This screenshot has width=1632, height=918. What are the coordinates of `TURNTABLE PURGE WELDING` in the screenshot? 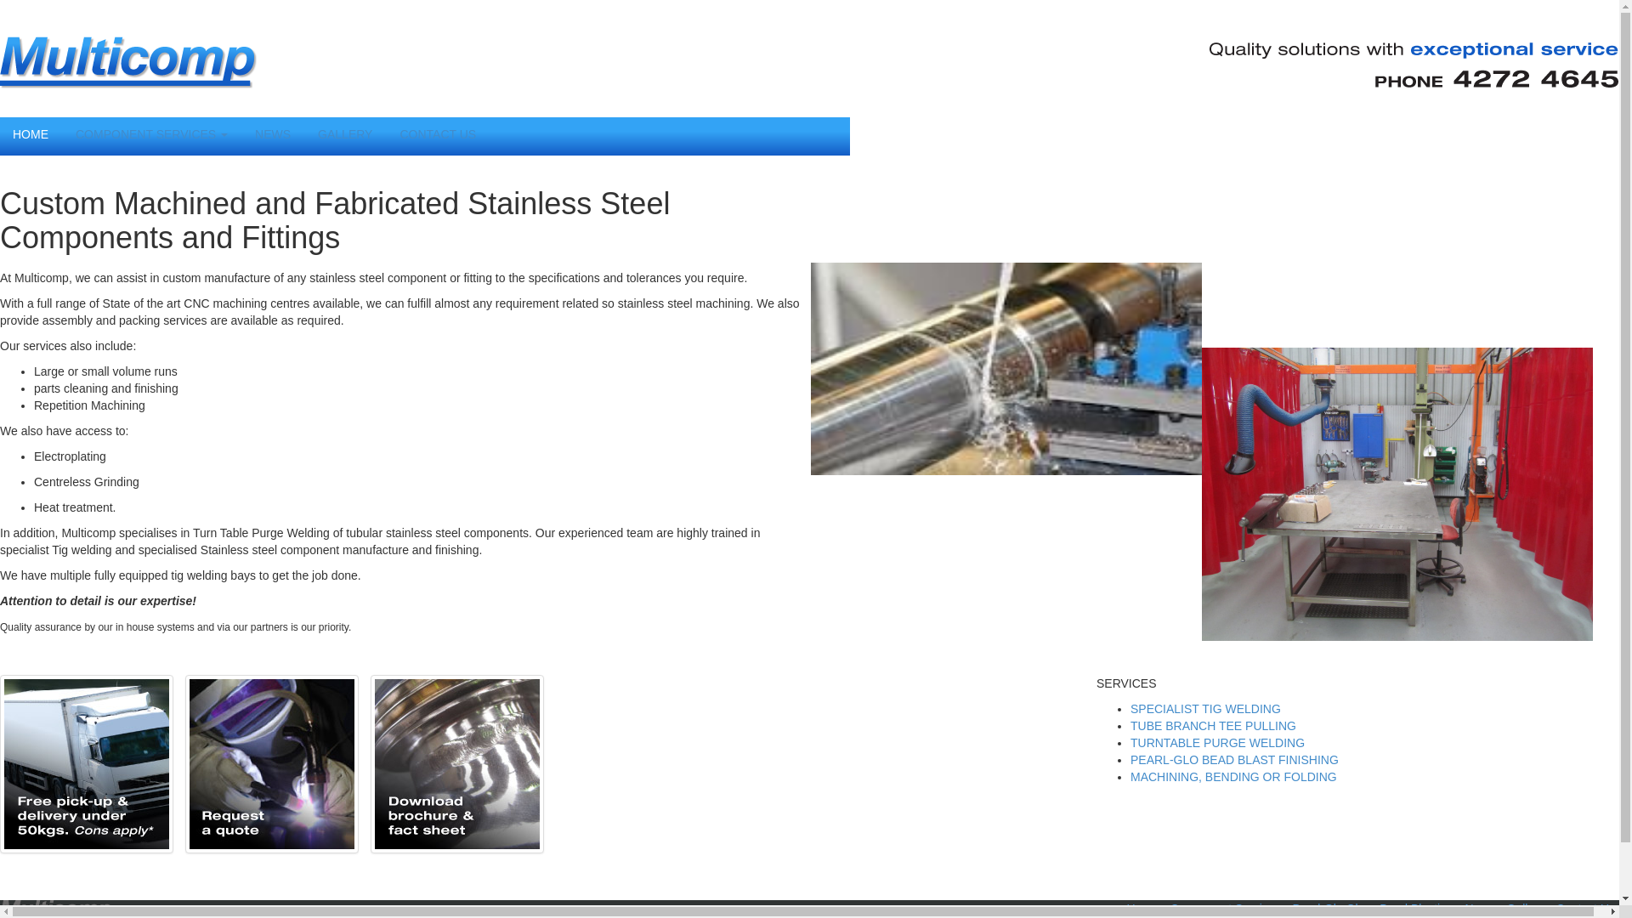 It's located at (1217, 743).